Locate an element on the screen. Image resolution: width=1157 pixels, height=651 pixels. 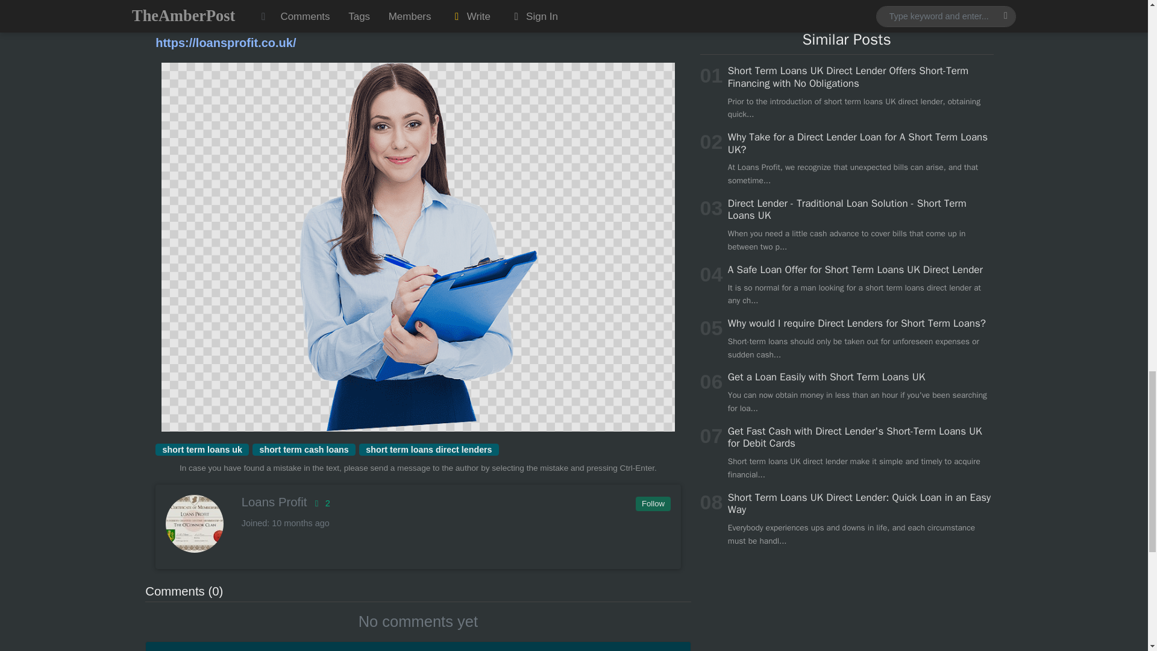
Follow is located at coordinates (652, 504).